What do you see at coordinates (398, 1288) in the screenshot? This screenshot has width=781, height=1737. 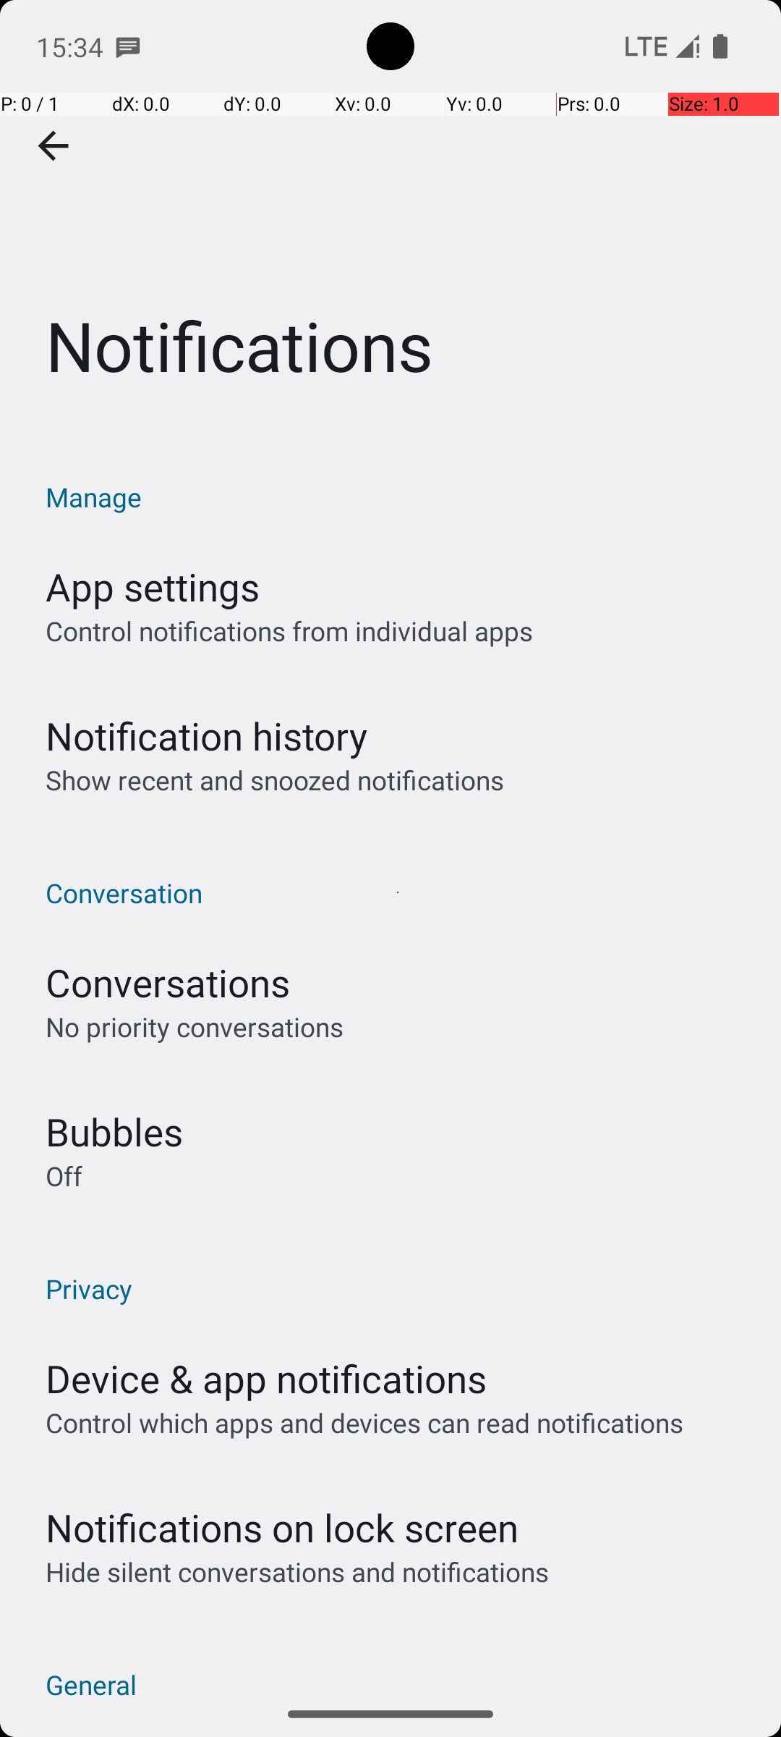 I see `Privacy` at bounding box center [398, 1288].